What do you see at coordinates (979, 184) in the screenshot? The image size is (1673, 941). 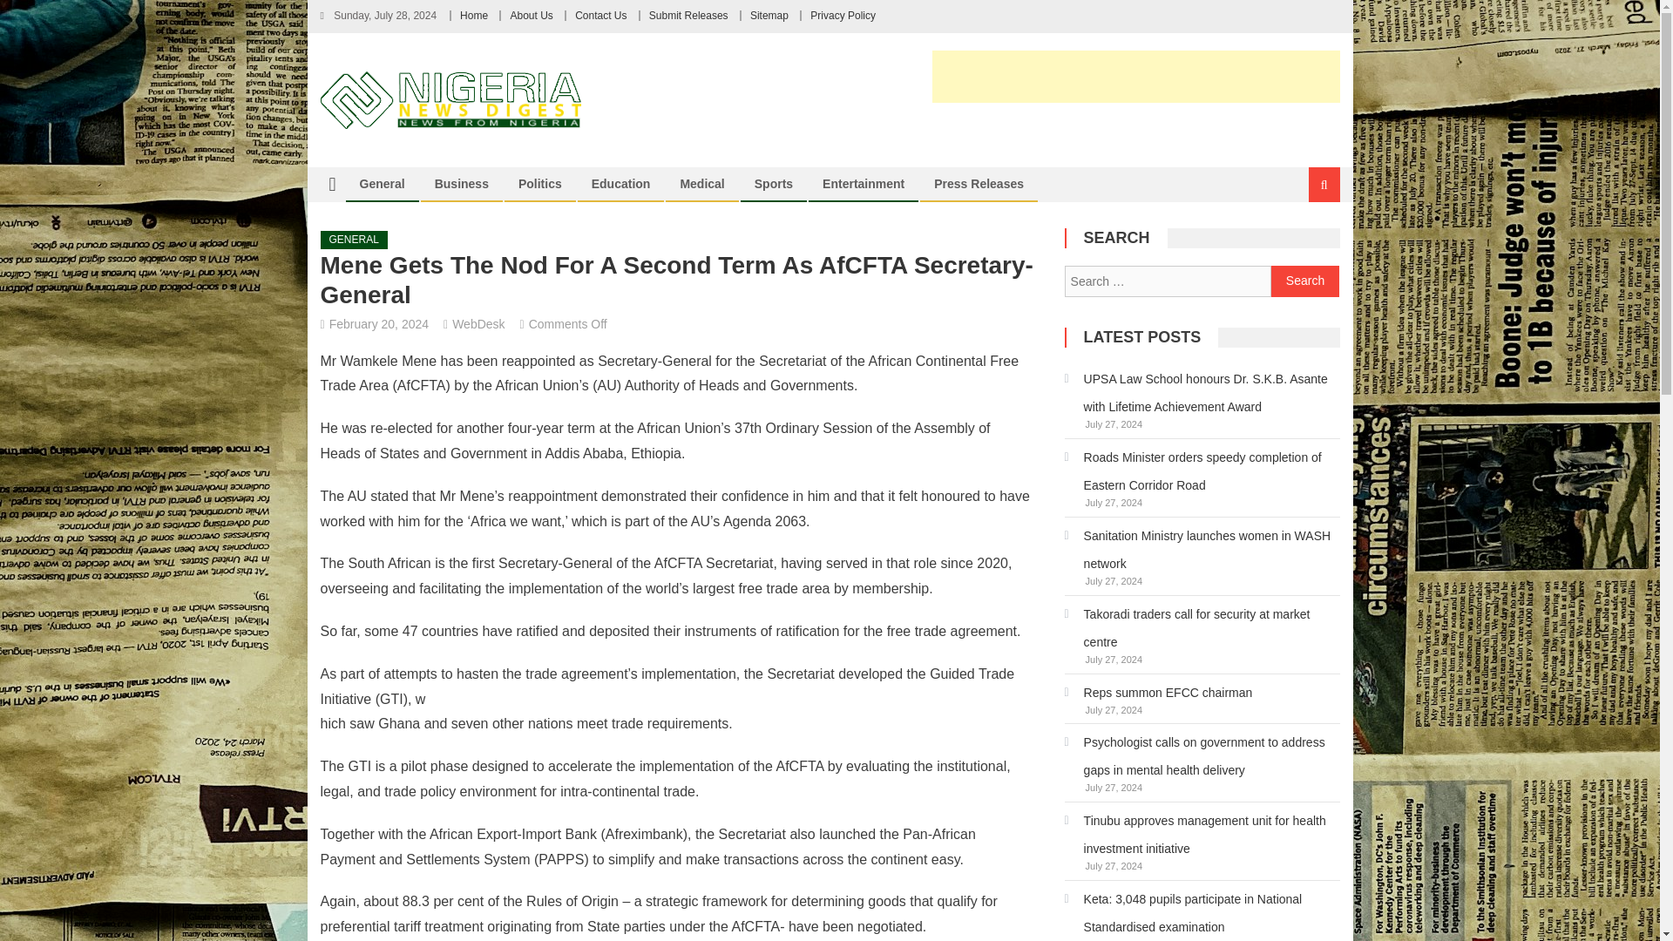 I see `Press Releases` at bounding box center [979, 184].